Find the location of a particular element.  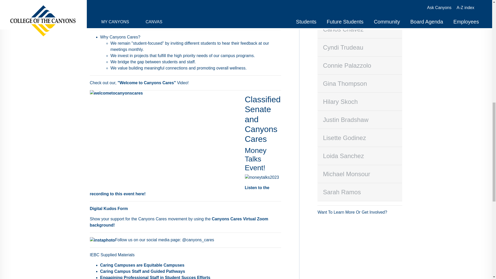

ccareszoombackground is located at coordinates (179, 222).